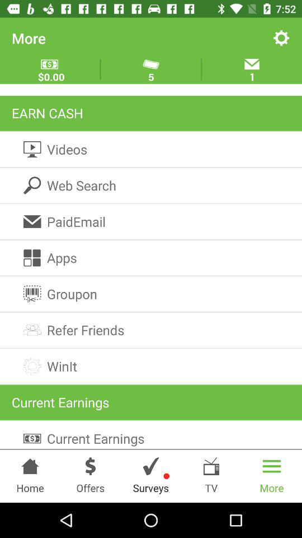 The height and width of the screenshot is (538, 302). What do you see at coordinates (151, 185) in the screenshot?
I see `turn on the icon below the videos` at bounding box center [151, 185].